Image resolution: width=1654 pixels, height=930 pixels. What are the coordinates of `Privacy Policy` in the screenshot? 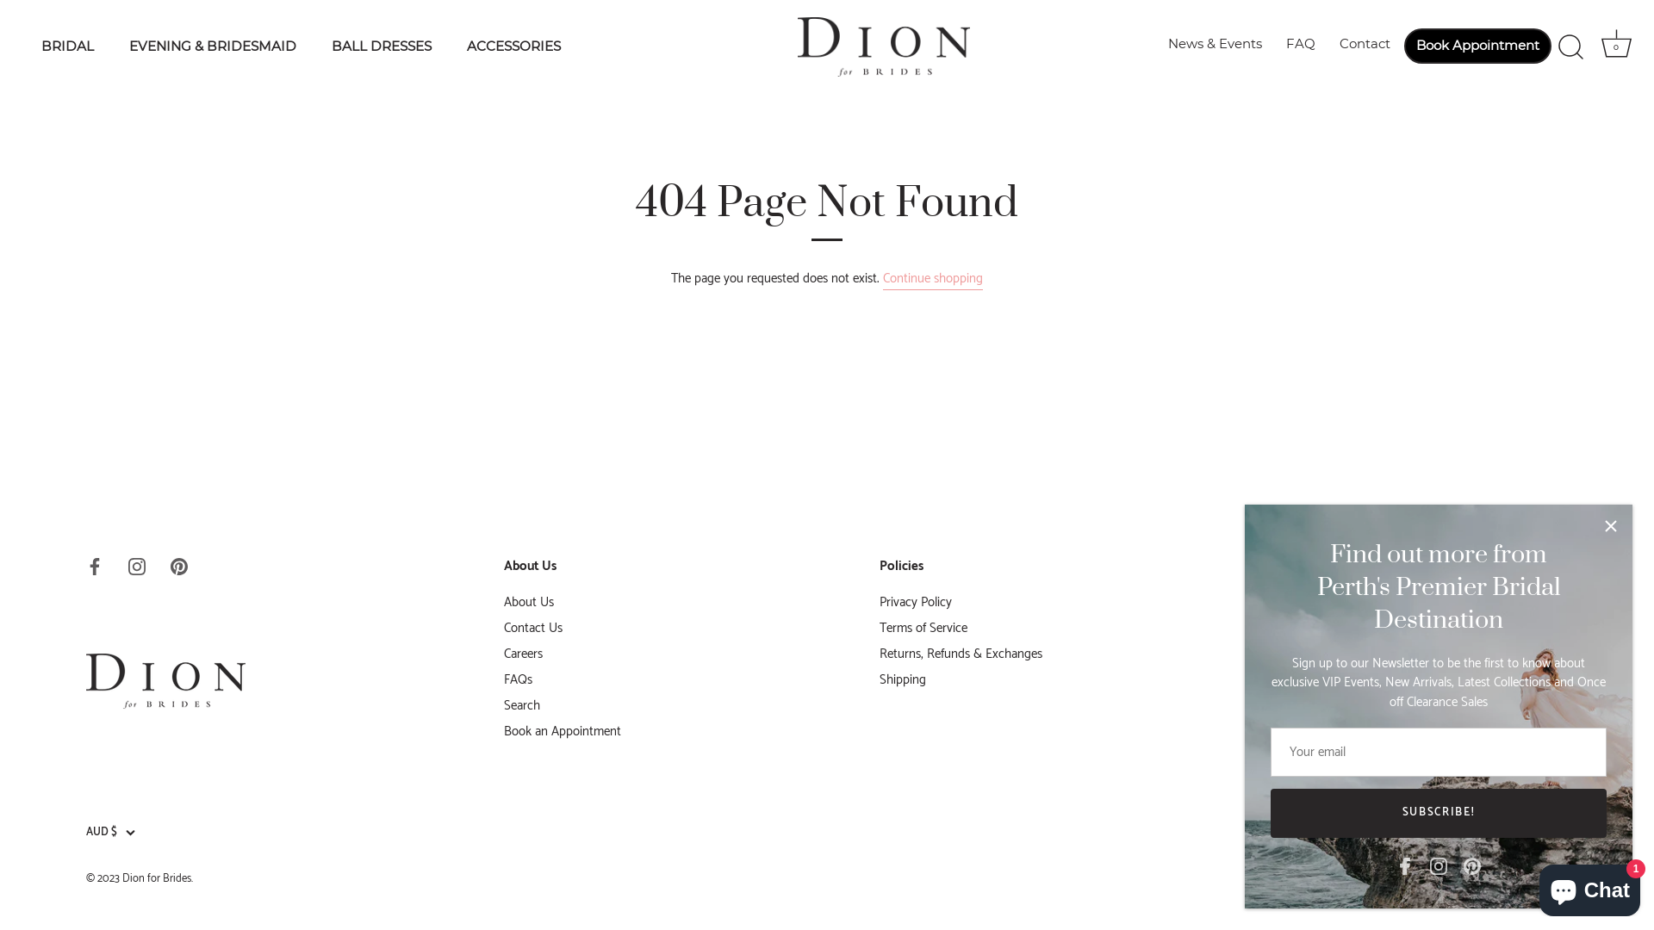 It's located at (916, 603).